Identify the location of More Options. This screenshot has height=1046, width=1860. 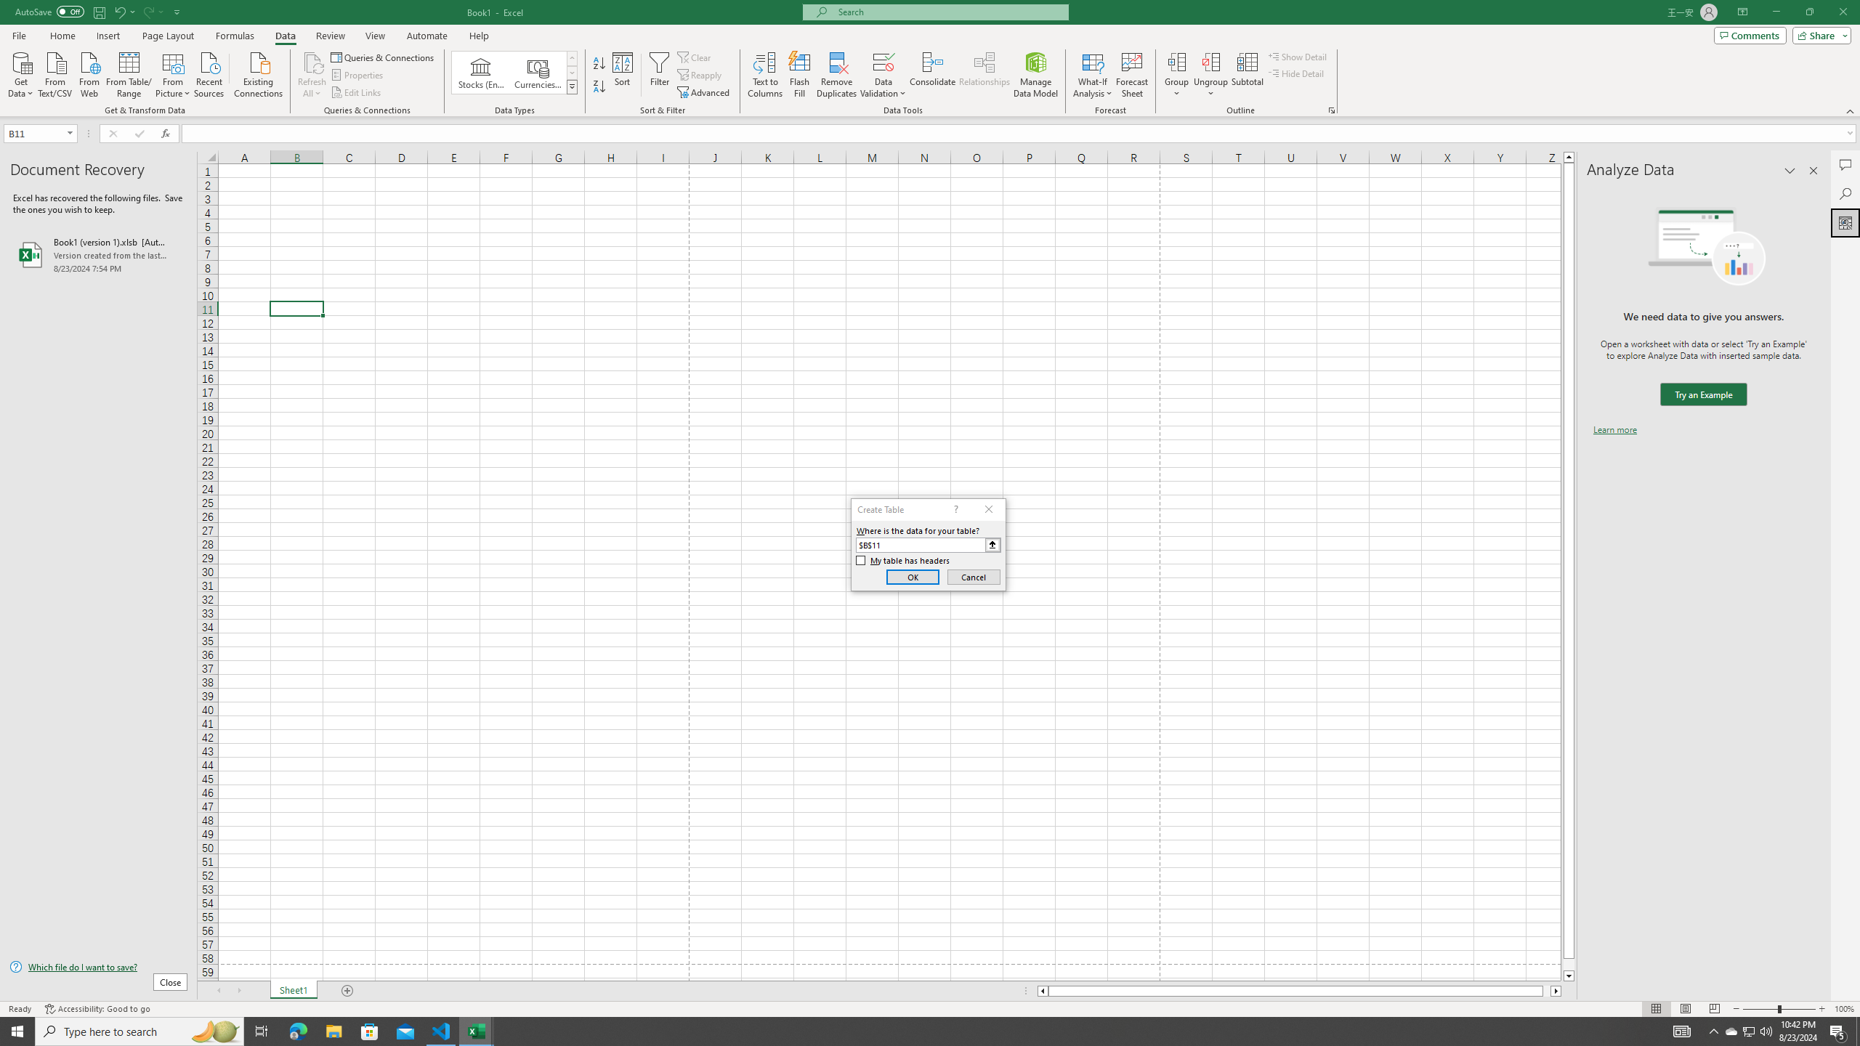
(1210, 88).